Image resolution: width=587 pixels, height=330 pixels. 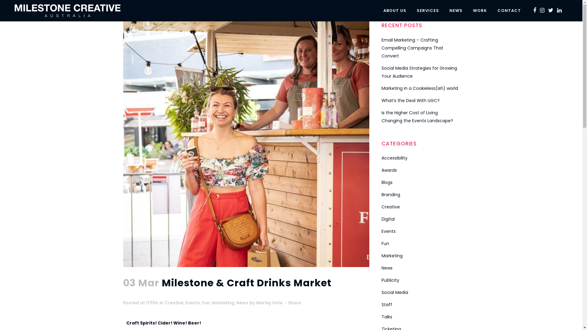 I want to click on WORK, so click(x=480, y=11).